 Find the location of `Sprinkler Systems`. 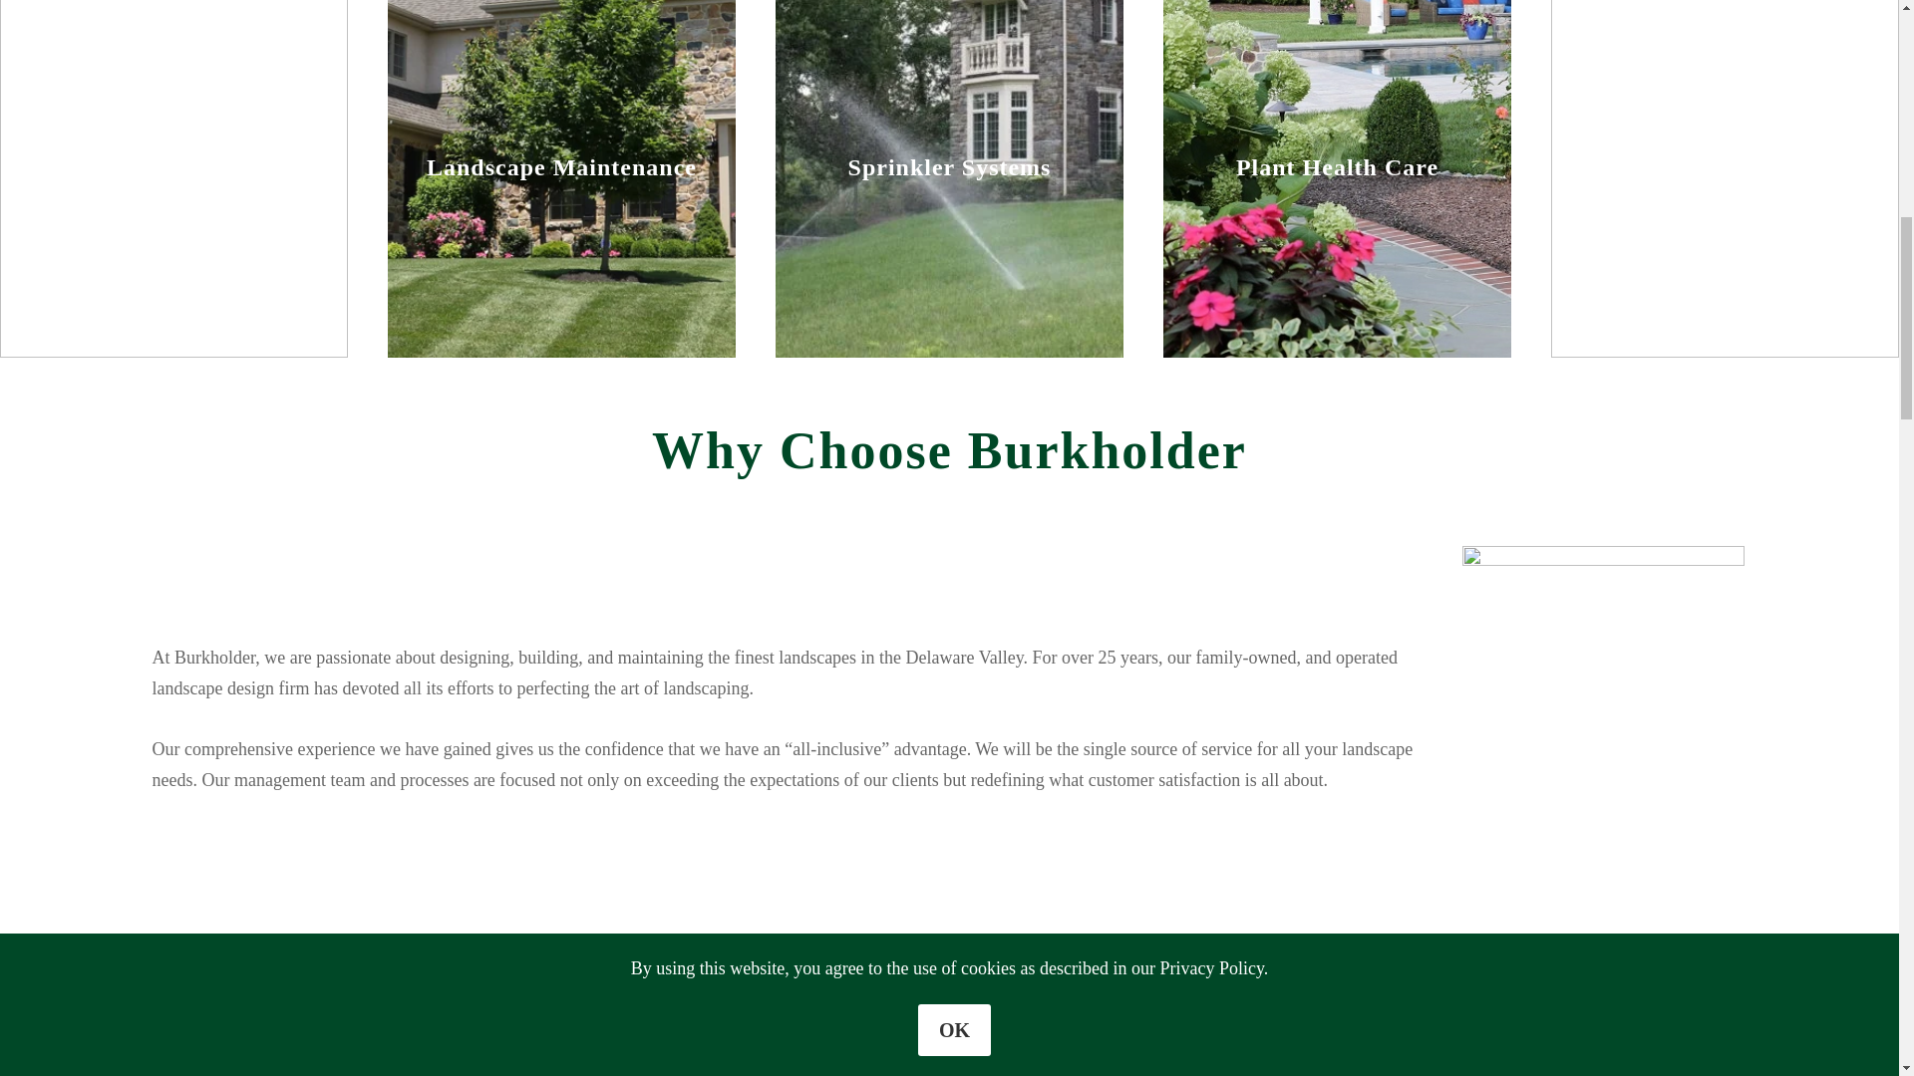

Sprinkler Systems is located at coordinates (949, 178).